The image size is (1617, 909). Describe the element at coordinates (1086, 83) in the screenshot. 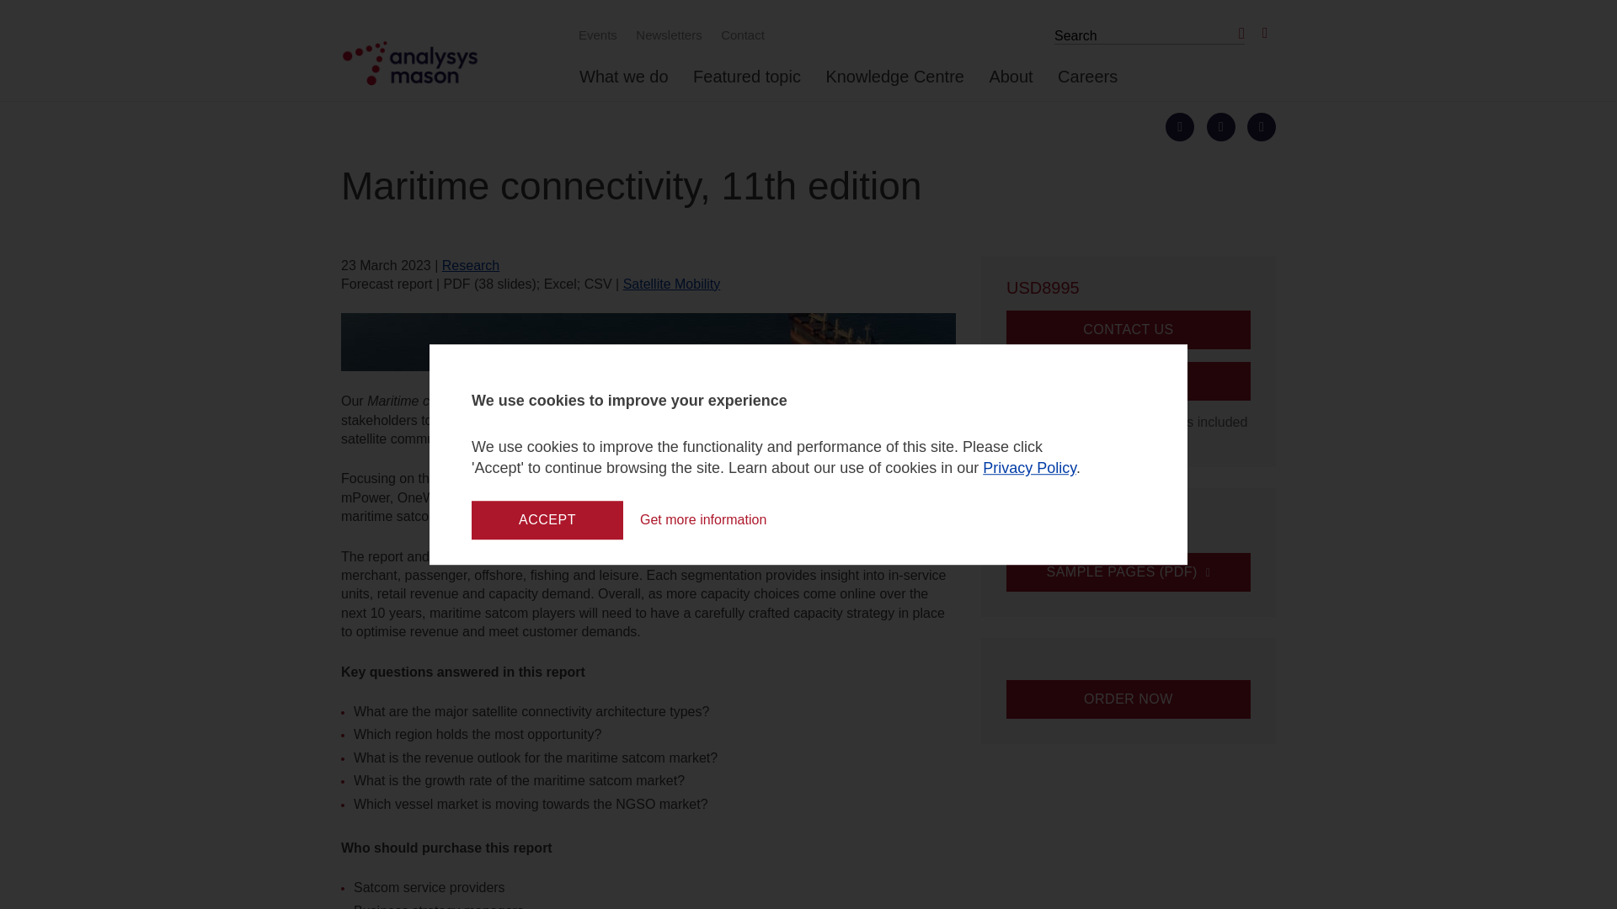

I see `Careers` at that location.